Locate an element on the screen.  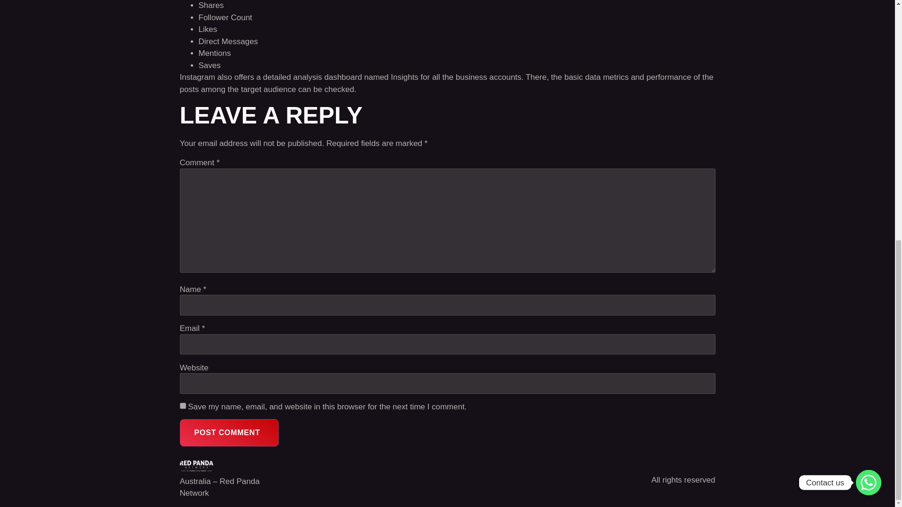
yes is located at coordinates (182, 406).